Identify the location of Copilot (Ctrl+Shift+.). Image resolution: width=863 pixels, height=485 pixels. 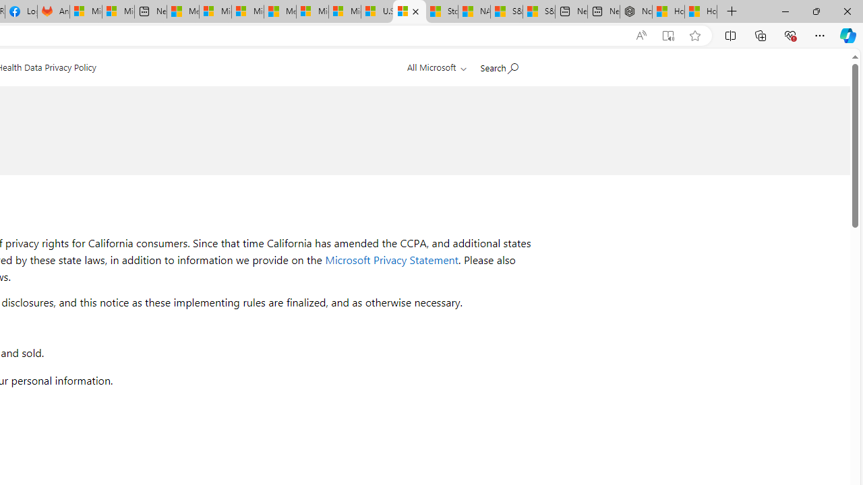
(848, 35).